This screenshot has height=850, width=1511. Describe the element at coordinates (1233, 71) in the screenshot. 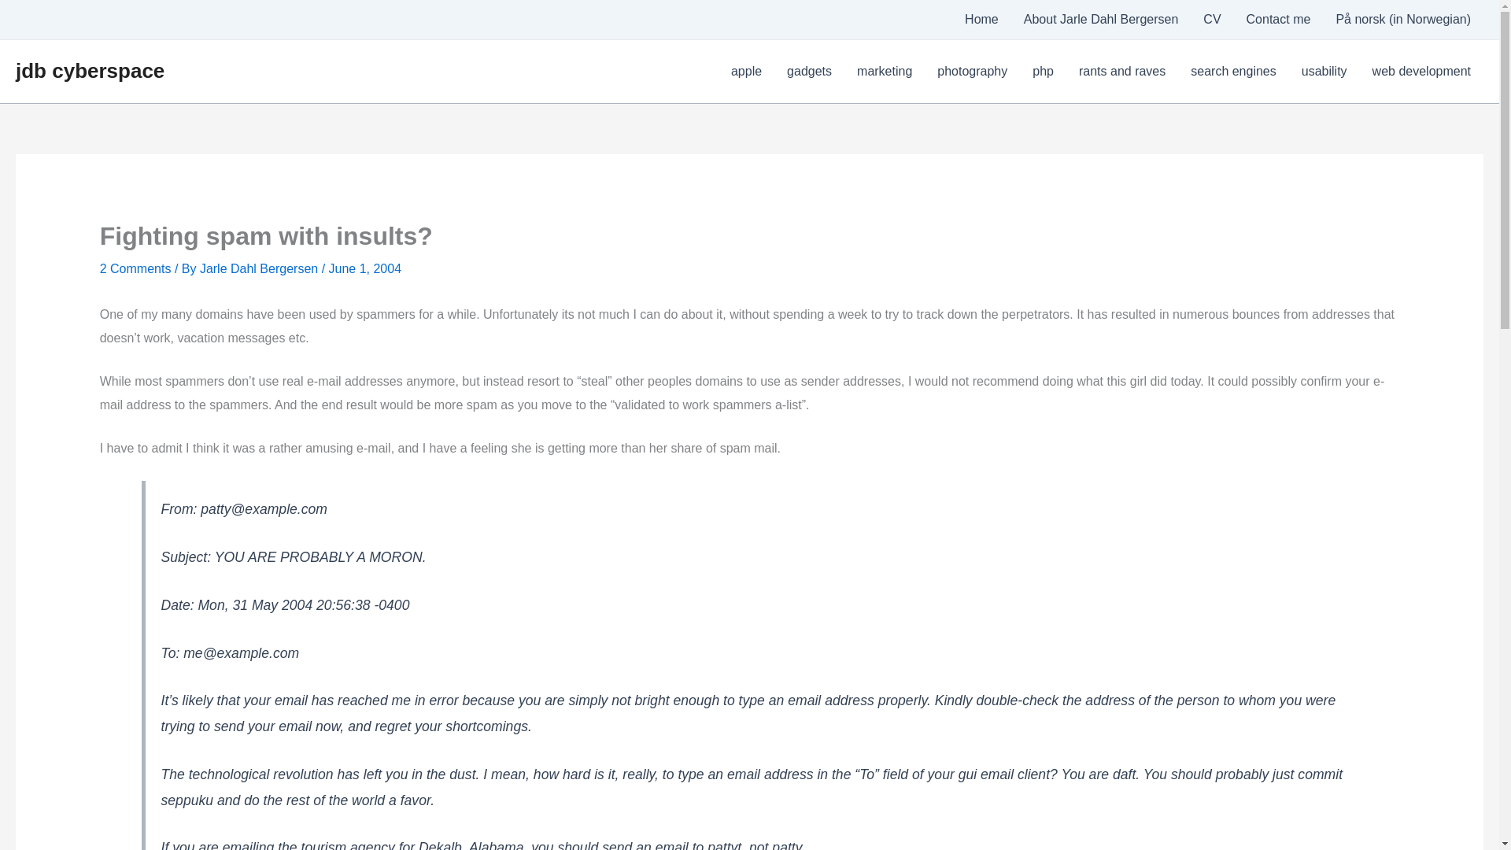

I see `search engines` at that location.